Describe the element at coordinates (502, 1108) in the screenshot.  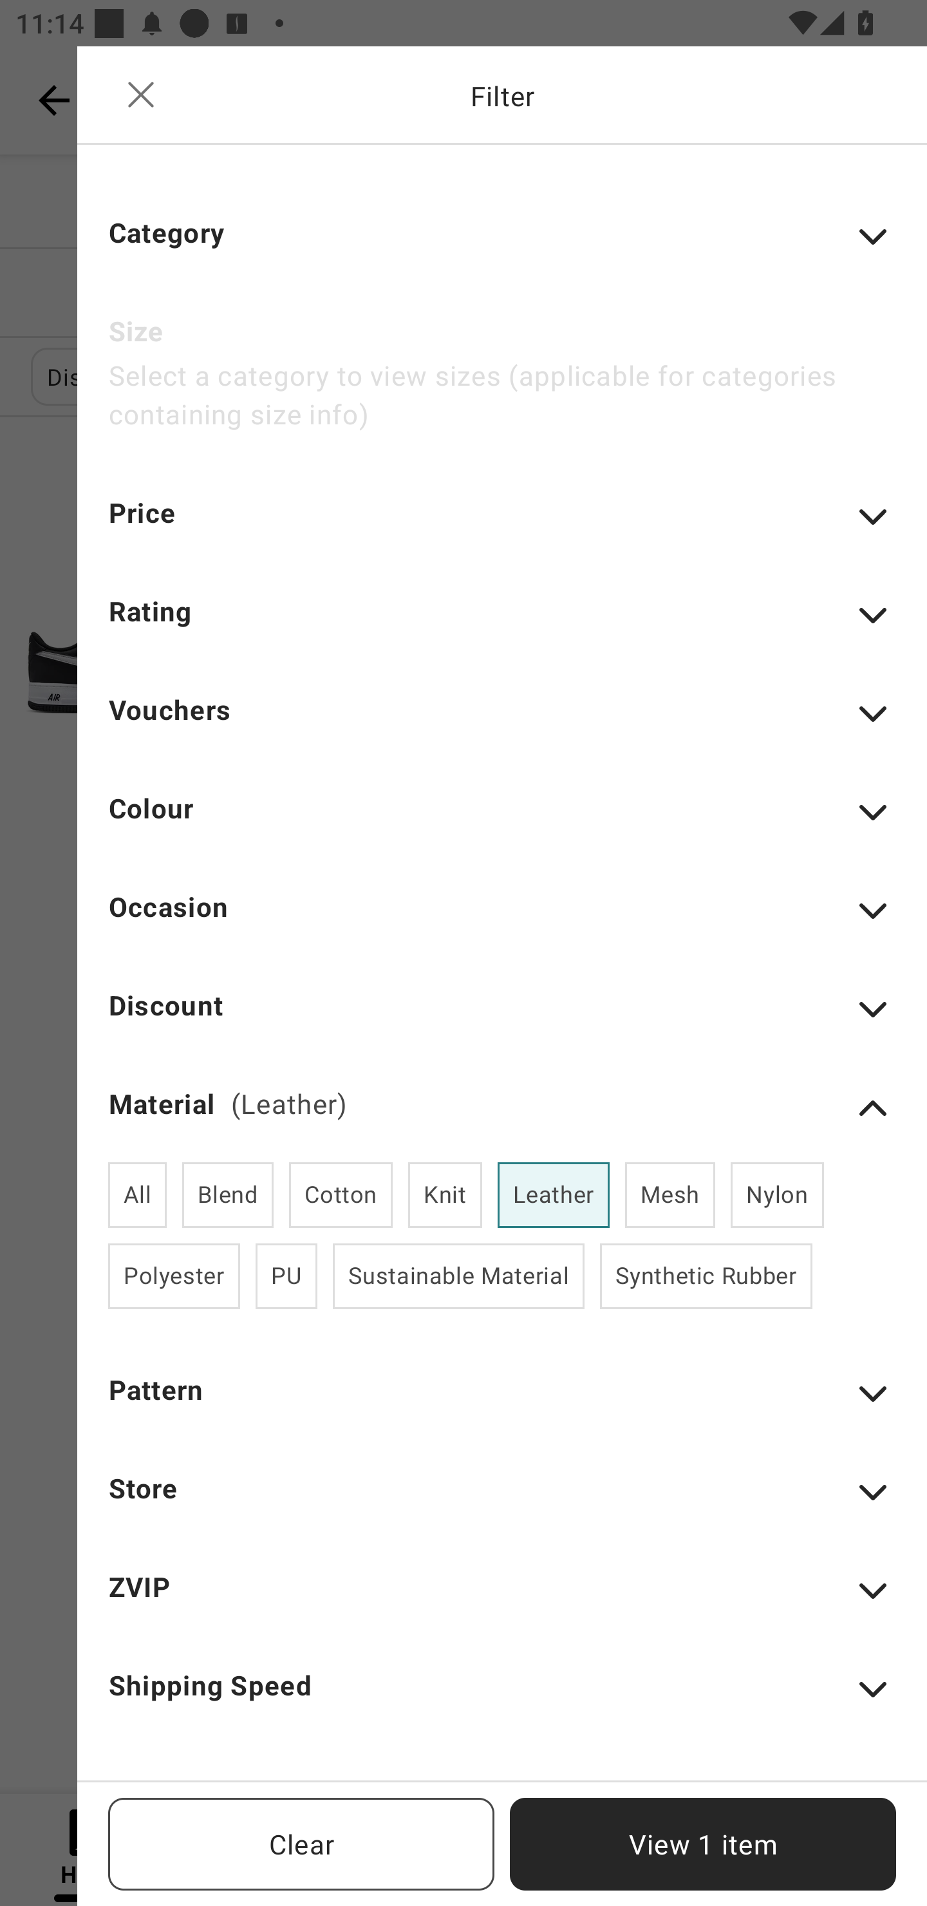
I see `Material (Leather)` at that location.